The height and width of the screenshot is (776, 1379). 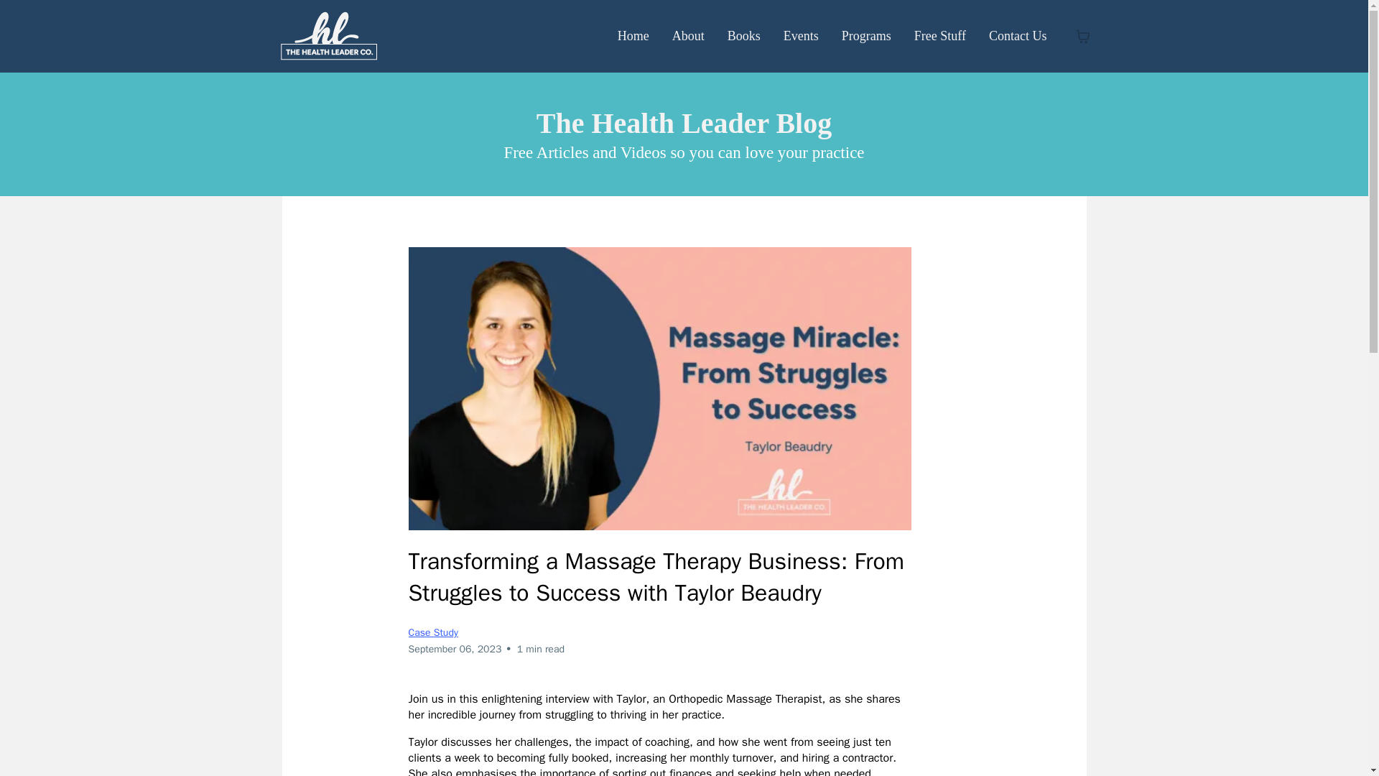 What do you see at coordinates (432, 632) in the screenshot?
I see `Case Study` at bounding box center [432, 632].